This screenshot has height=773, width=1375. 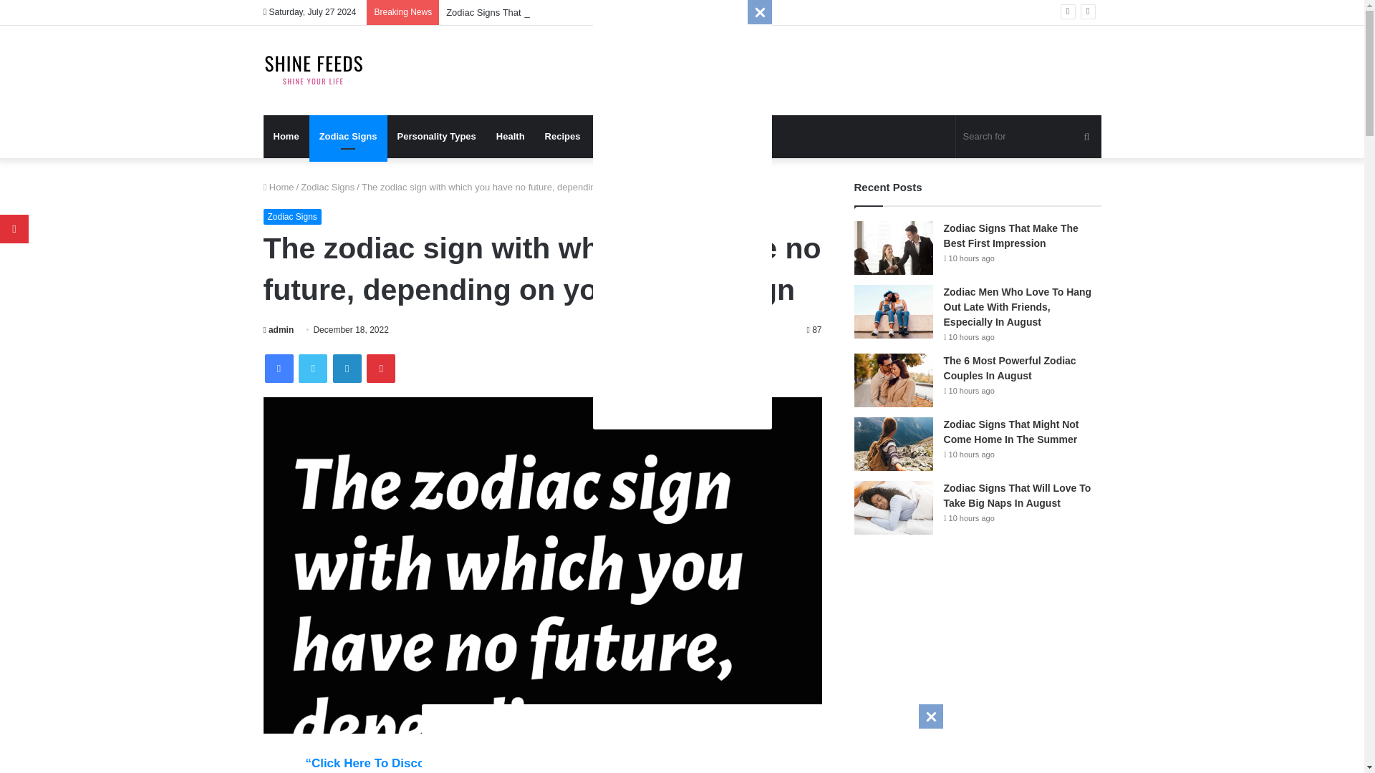 I want to click on Zodiac Signs, so click(x=328, y=186).